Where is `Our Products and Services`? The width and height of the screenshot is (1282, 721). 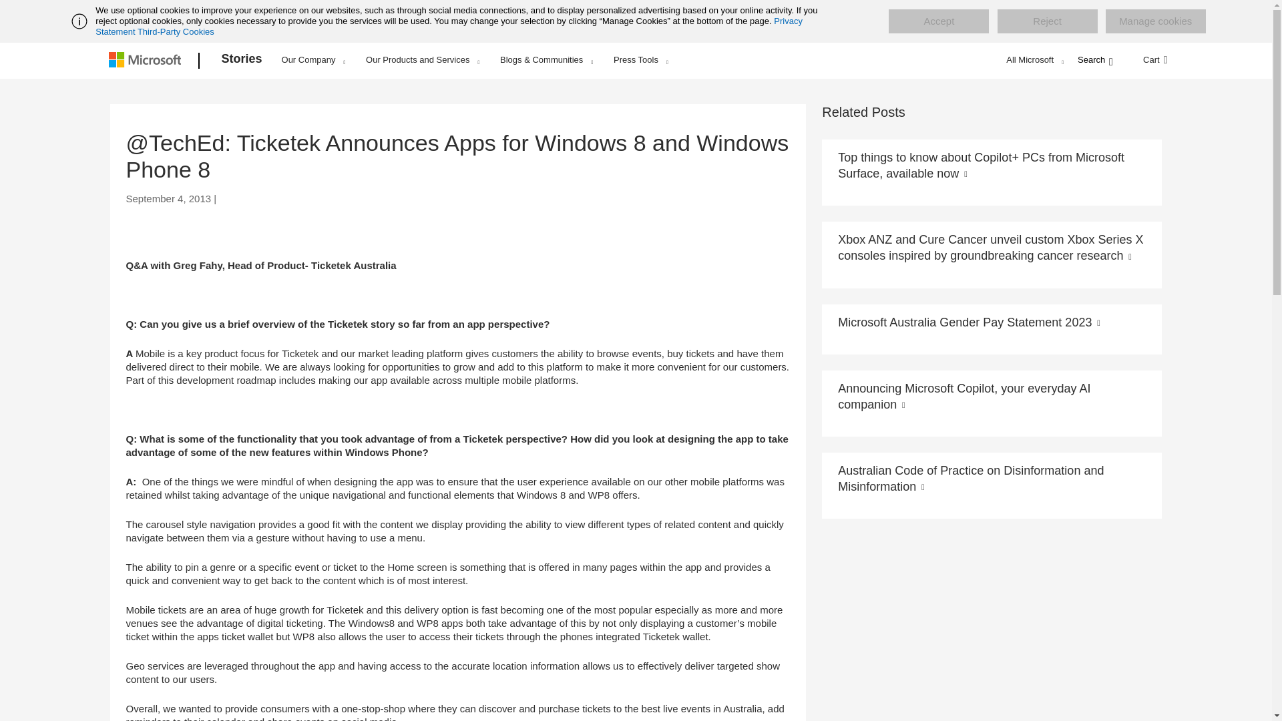
Our Products and Services is located at coordinates (422, 59).